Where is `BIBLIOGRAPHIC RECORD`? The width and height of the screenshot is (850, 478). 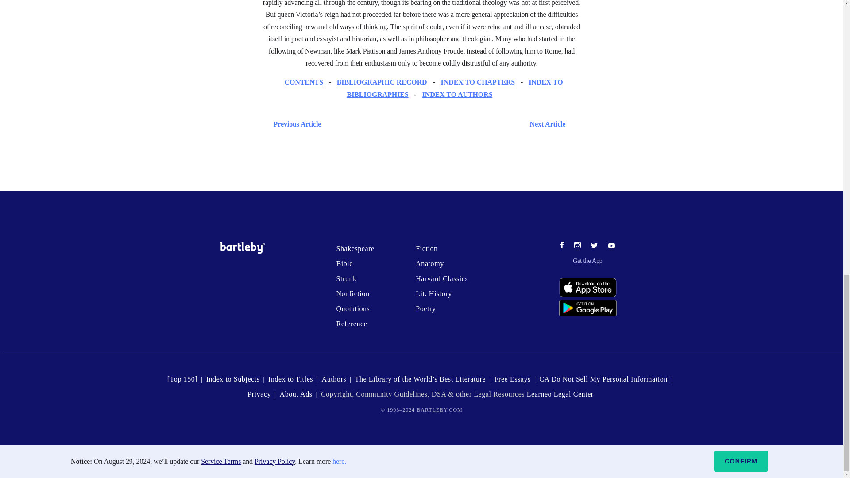 BIBLIOGRAPHIC RECORD is located at coordinates (382, 82).